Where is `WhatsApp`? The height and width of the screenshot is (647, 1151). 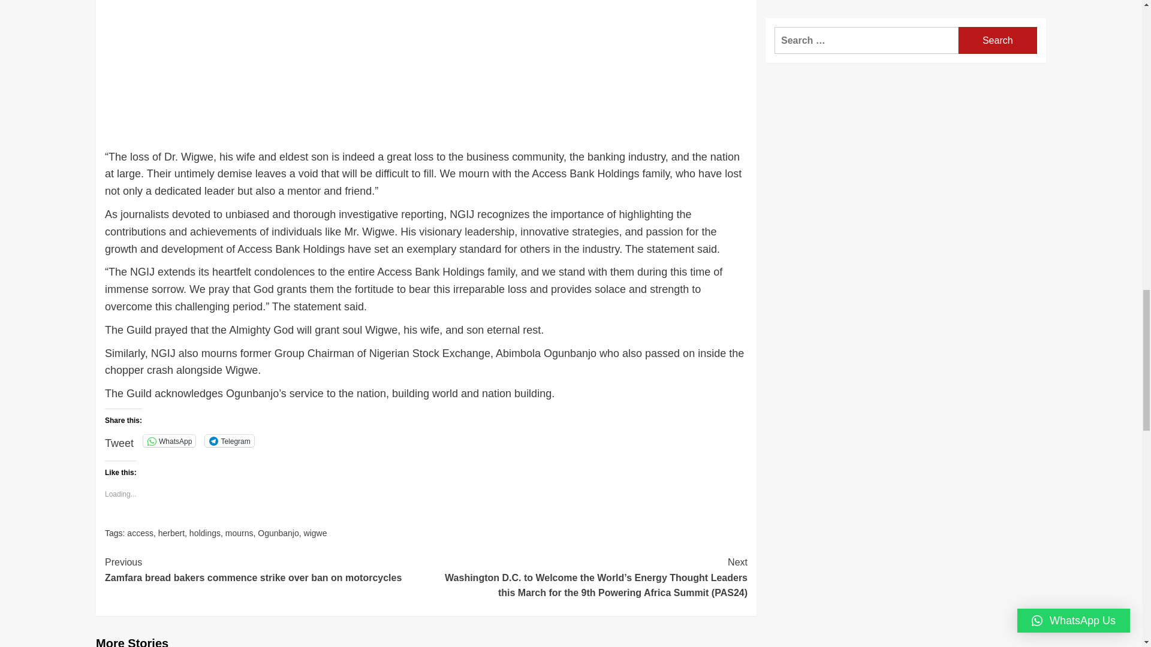 WhatsApp is located at coordinates (169, 441).